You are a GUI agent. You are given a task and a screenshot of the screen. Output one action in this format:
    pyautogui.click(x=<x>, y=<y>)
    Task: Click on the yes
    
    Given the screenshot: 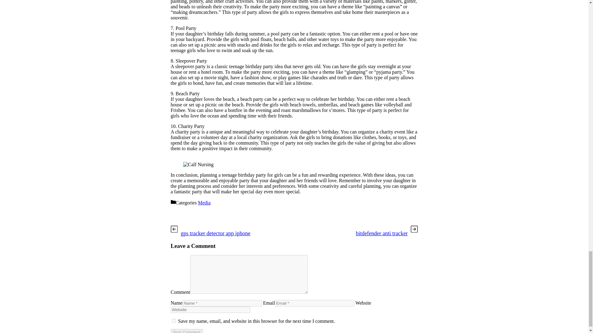 What is the action you would take?
    pyautogui.click(x=174, y=321)
    